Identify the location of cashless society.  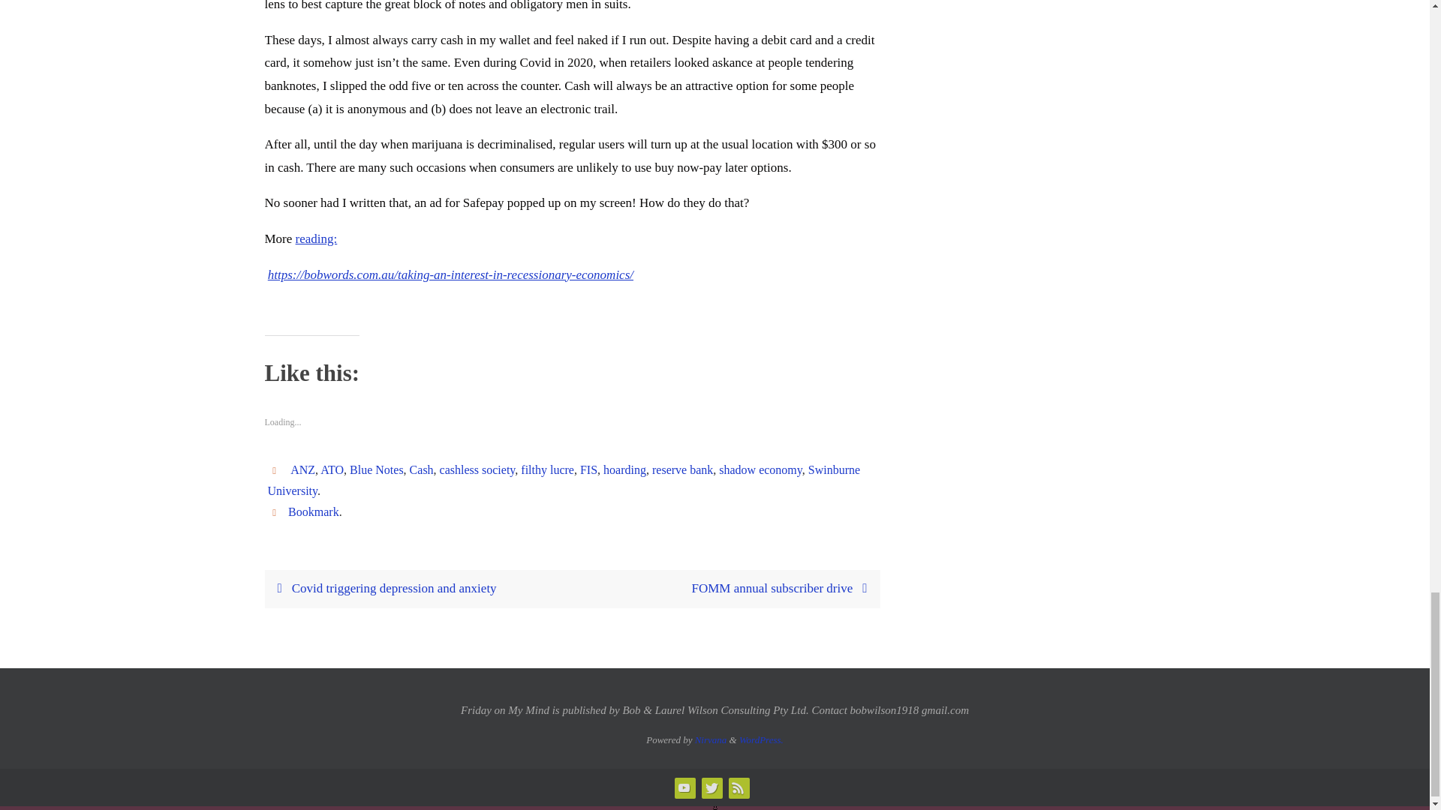
(477, 469).